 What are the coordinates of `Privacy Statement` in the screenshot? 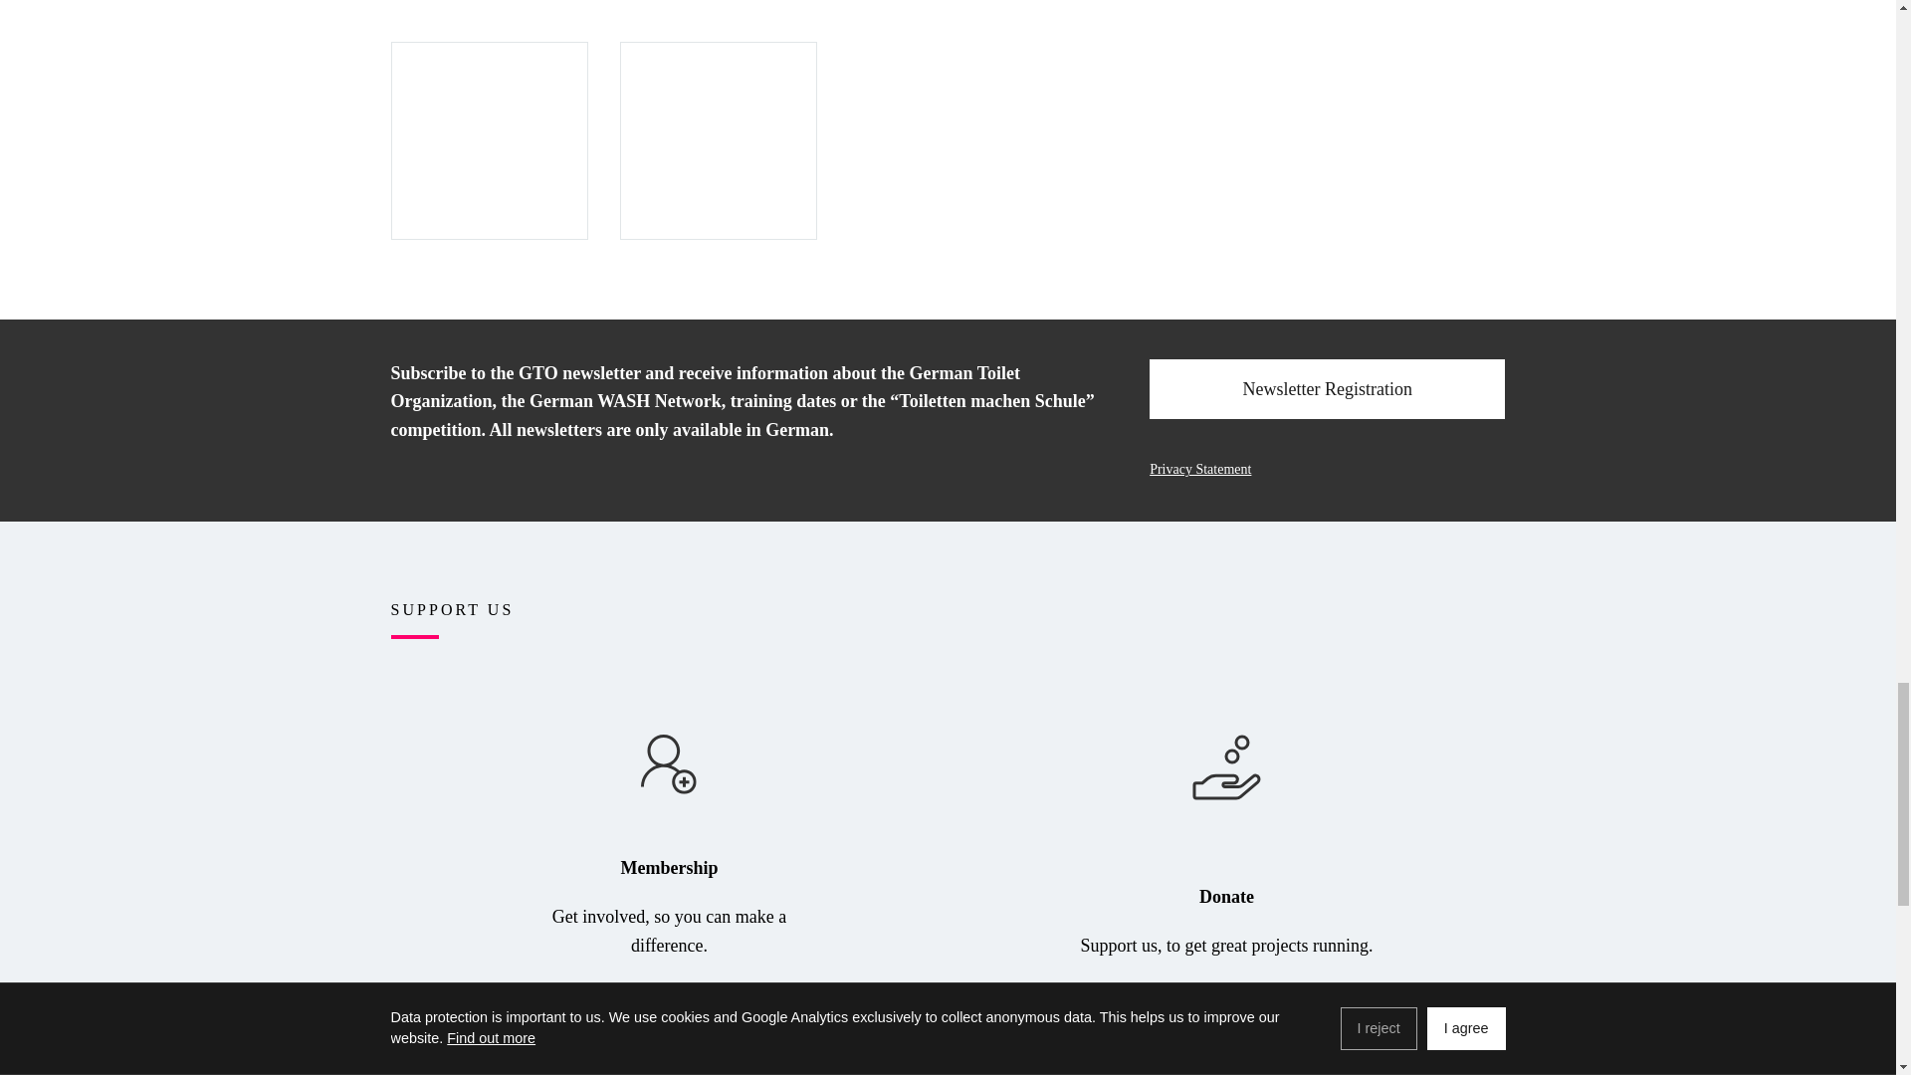 It's located at (1328, 470).